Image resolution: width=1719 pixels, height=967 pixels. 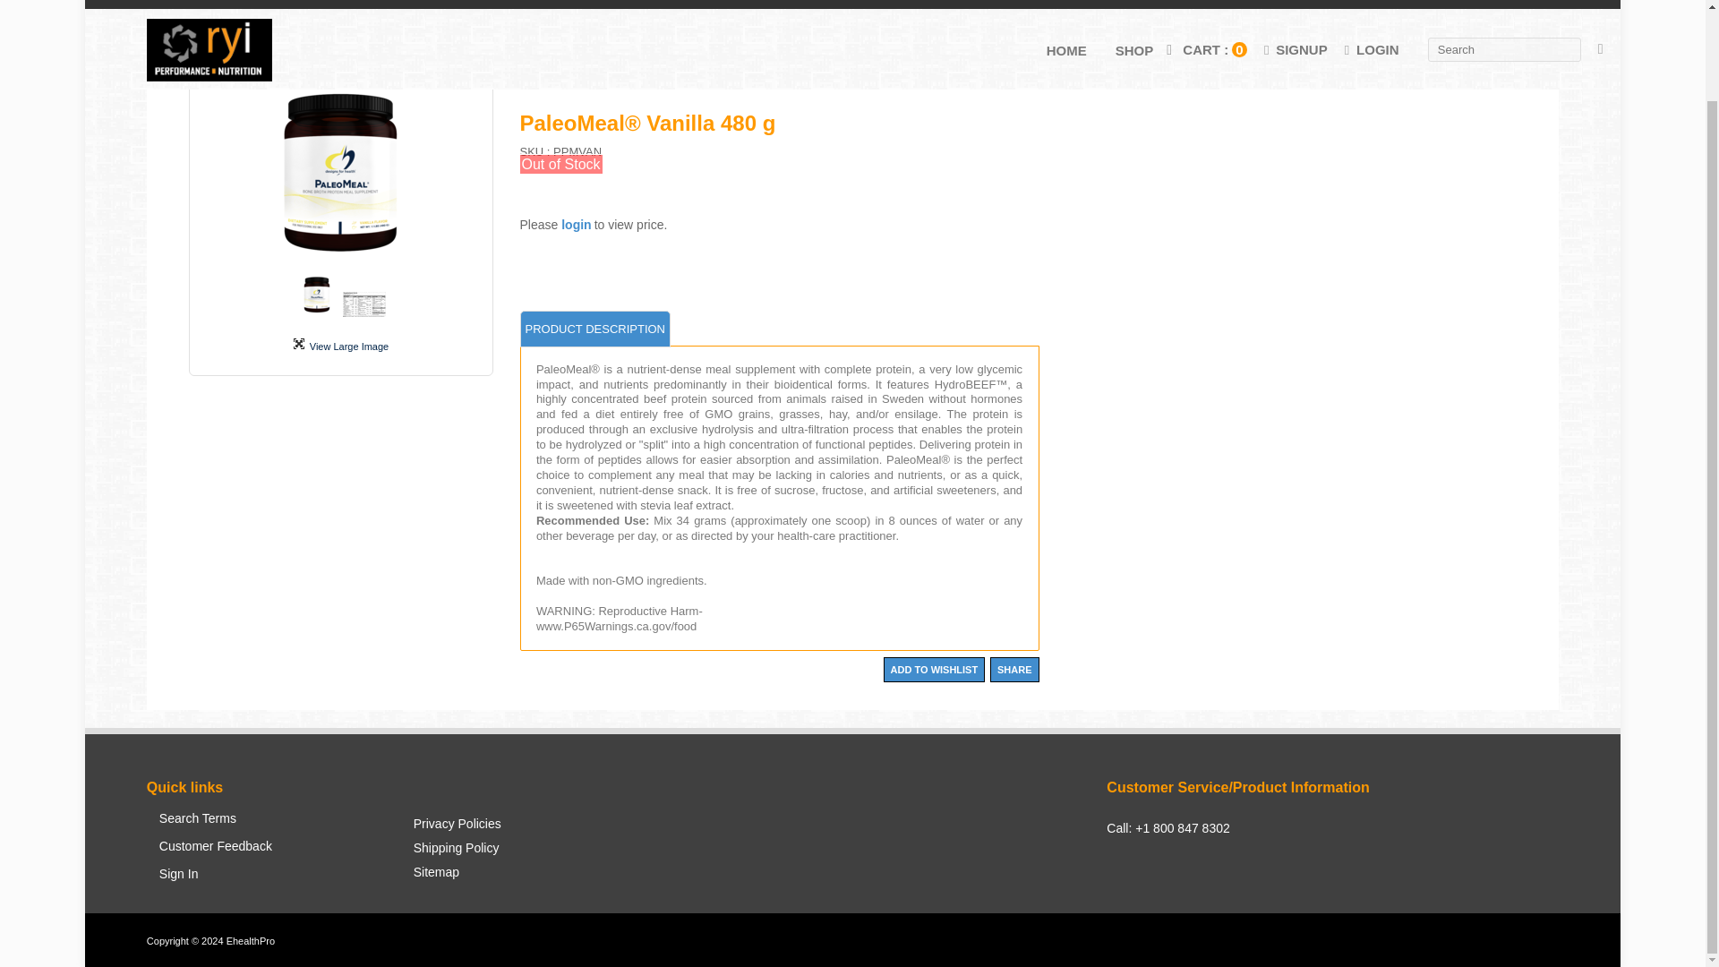 What do you see at coordinates (458, 177) in the screenshot?
I see `Next` at bounding box center [458, 177].